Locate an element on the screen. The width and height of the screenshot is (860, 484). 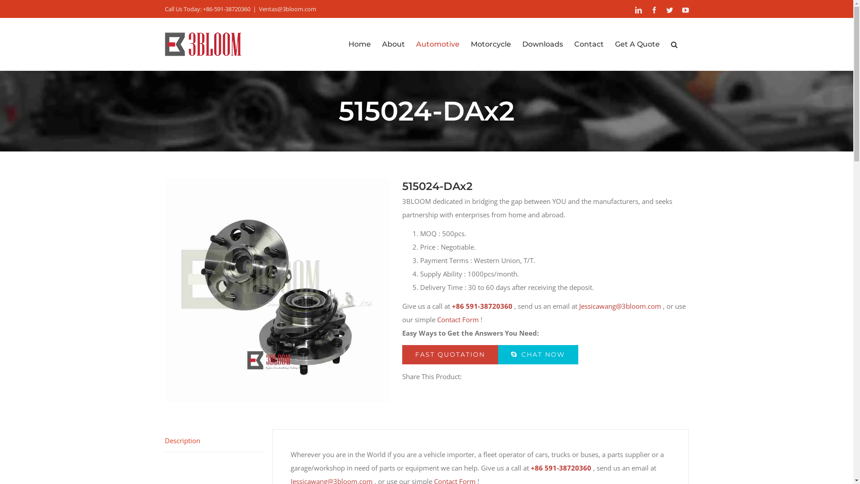
Motorcycle is located at coordinates (490, 44).